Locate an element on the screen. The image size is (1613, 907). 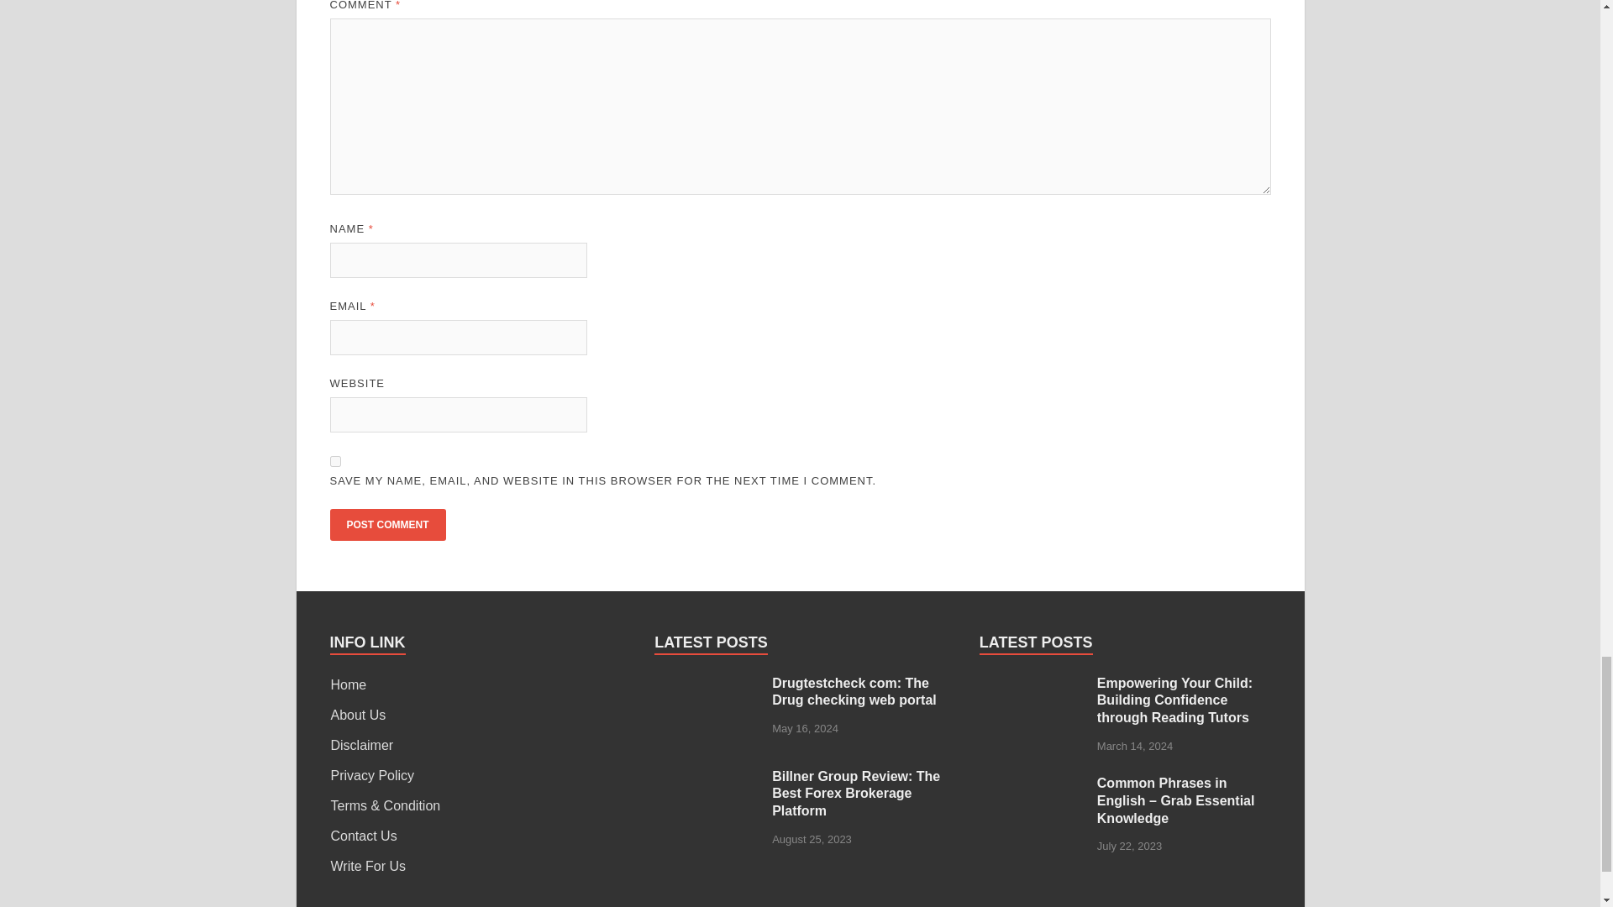
Post Comment is located at coordinates (386, 524).